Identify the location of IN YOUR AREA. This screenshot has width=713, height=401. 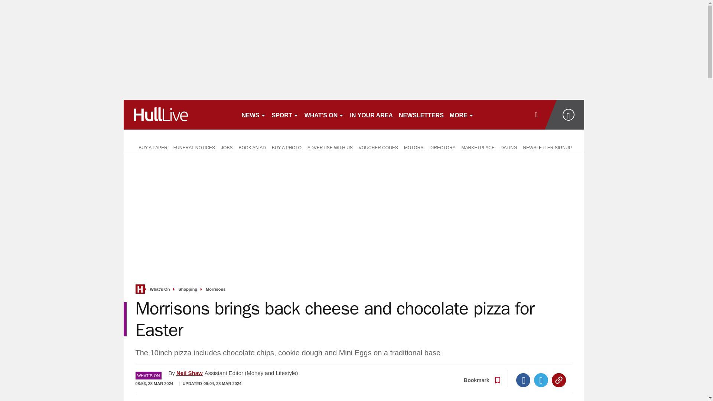
(371, 114).